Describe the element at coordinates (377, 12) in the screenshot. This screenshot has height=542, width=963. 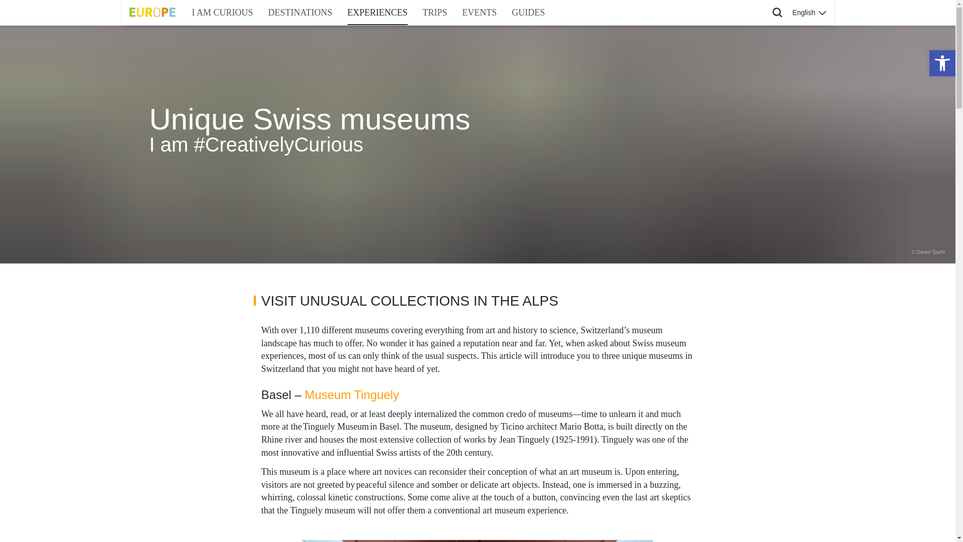
I see `EXPERIENCES` at that location.